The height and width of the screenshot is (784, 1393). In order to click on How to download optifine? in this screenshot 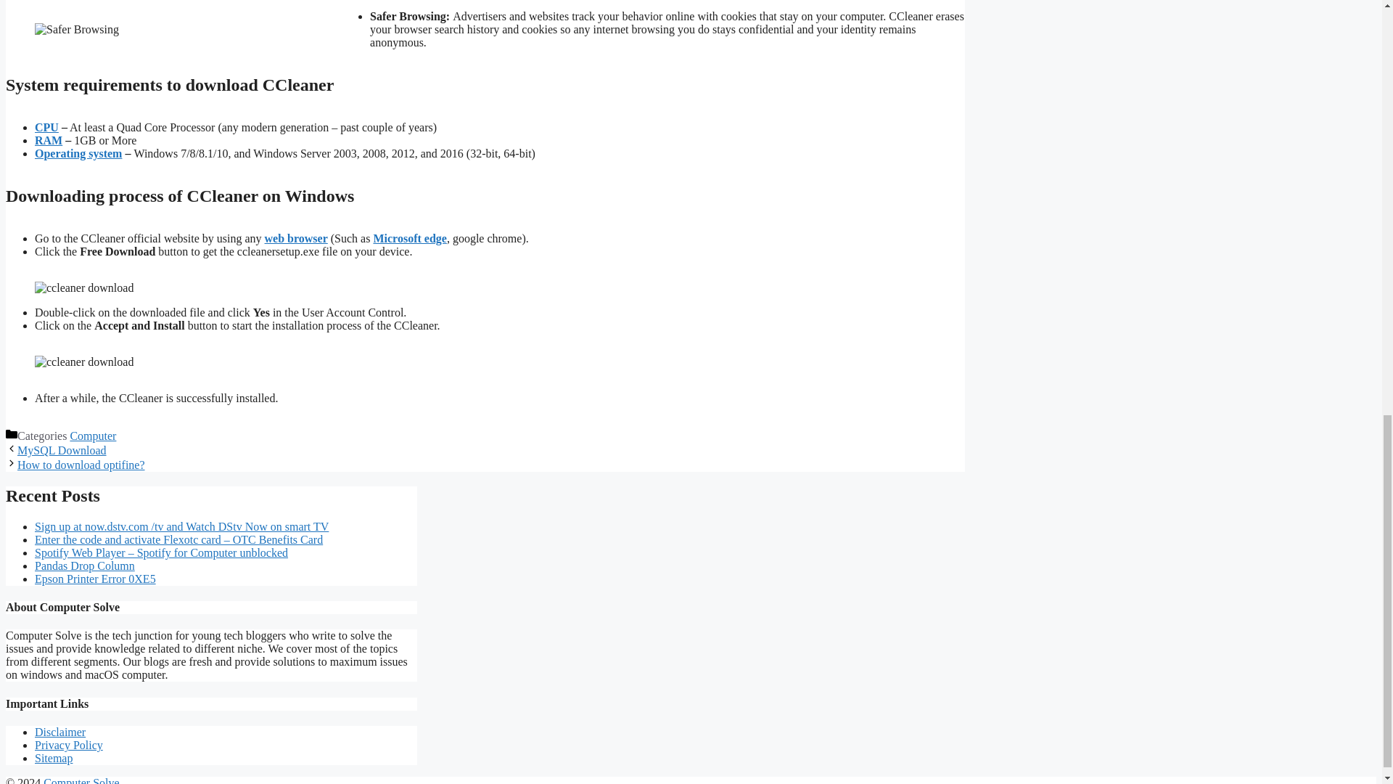, I will do `click(81, 465)`.